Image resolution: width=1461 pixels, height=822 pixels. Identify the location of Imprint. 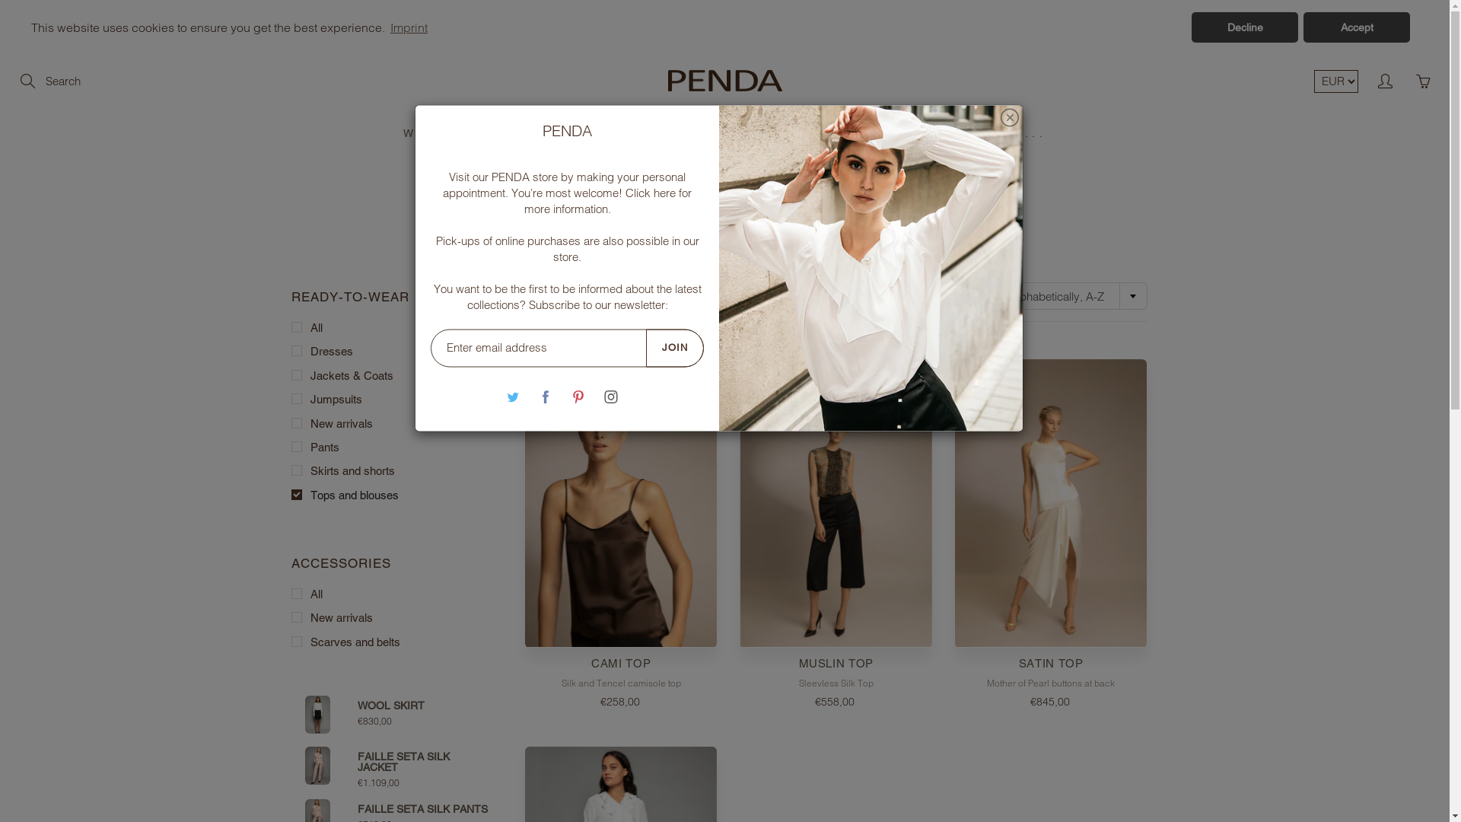
(409, 27).